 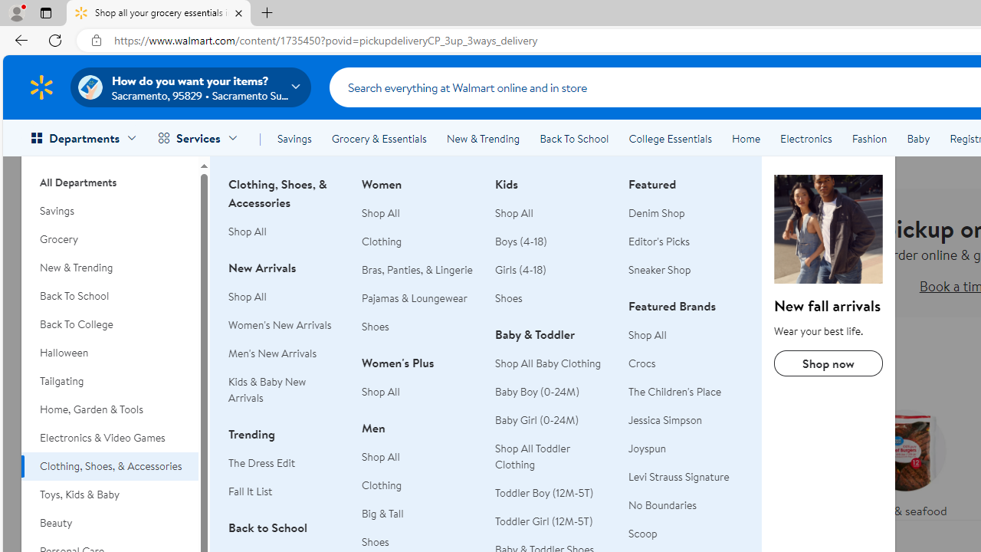 What do you see at coordinates (286, 463) in the screenshot?
I see `The Dress Edit` at bounding box center [286, 463].